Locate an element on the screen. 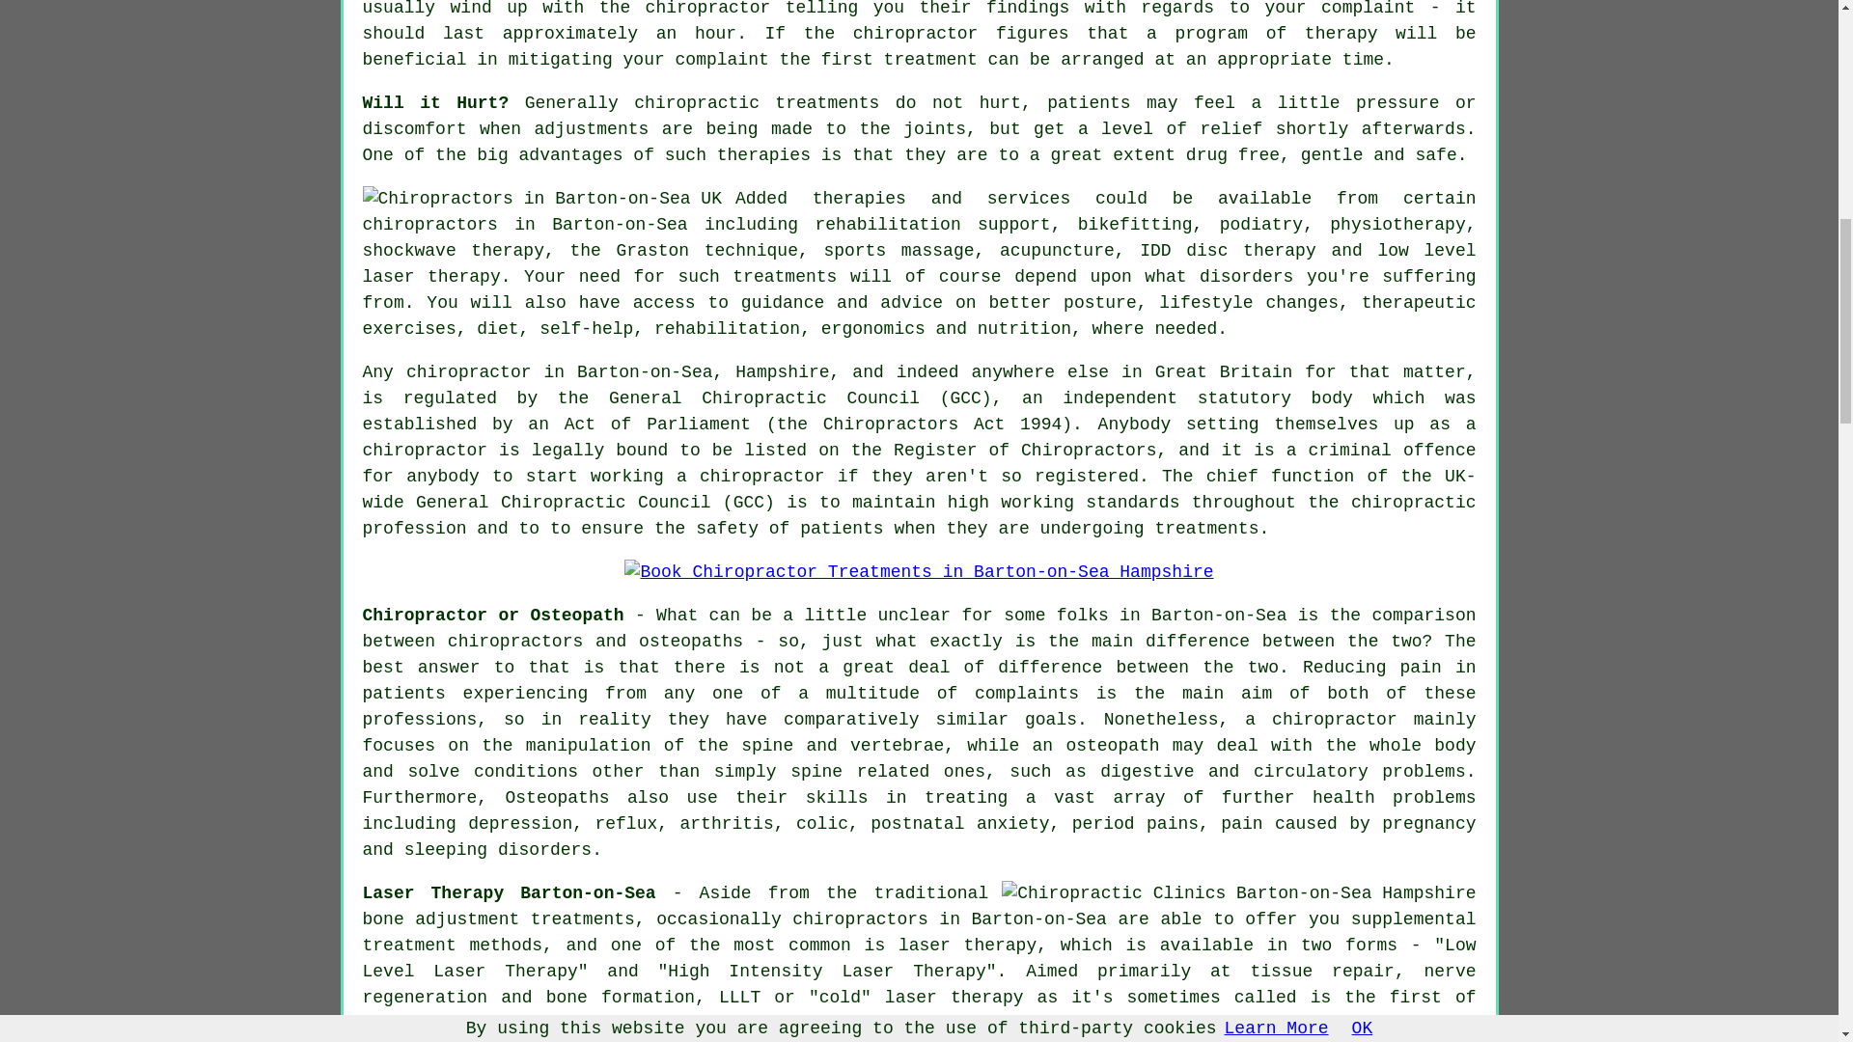  Register of Chiropractors is located at coordinates (1025, 450).